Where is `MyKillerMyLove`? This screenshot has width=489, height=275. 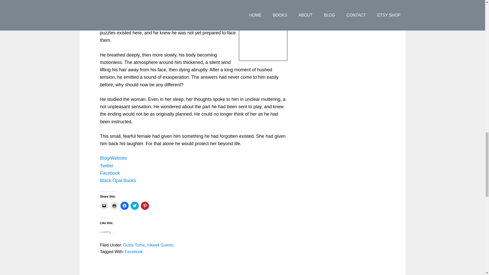
MyKillerMyLove is located at coordinates (263, 30).